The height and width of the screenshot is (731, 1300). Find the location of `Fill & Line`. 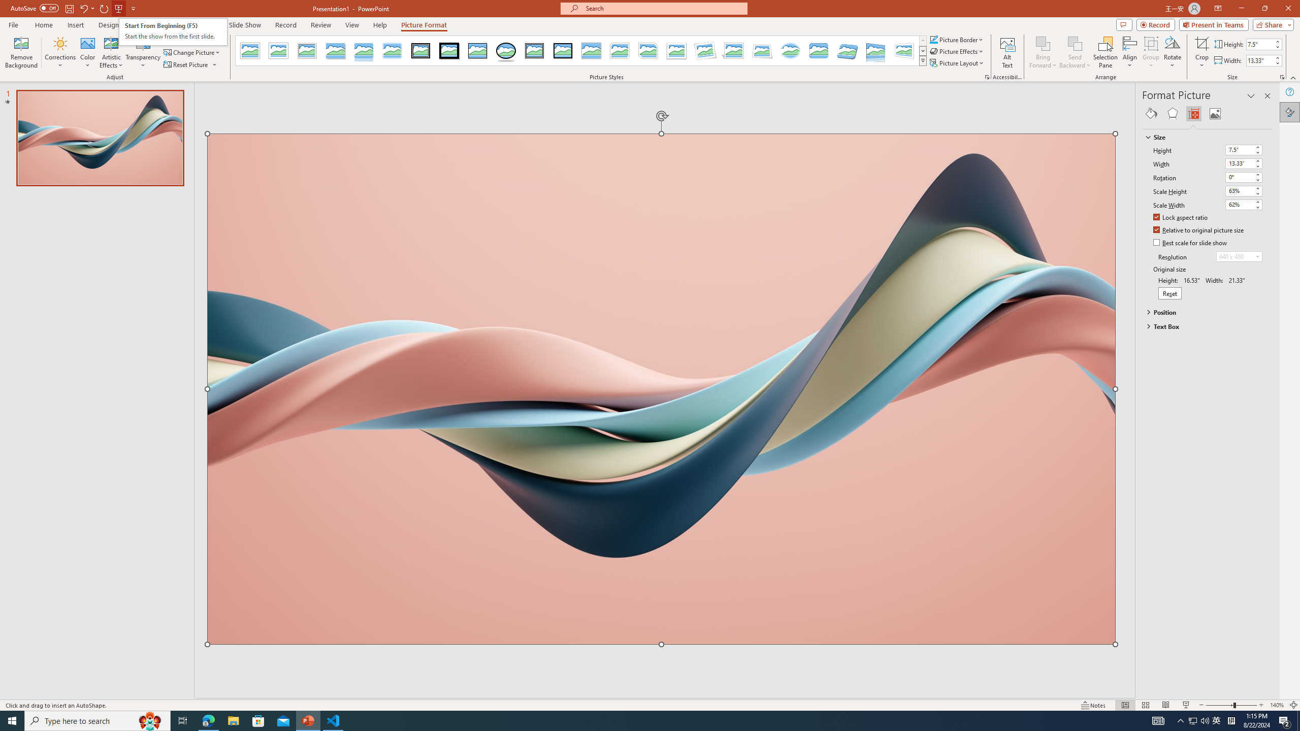

Fill & Line is located at coordinates (1151, 114).